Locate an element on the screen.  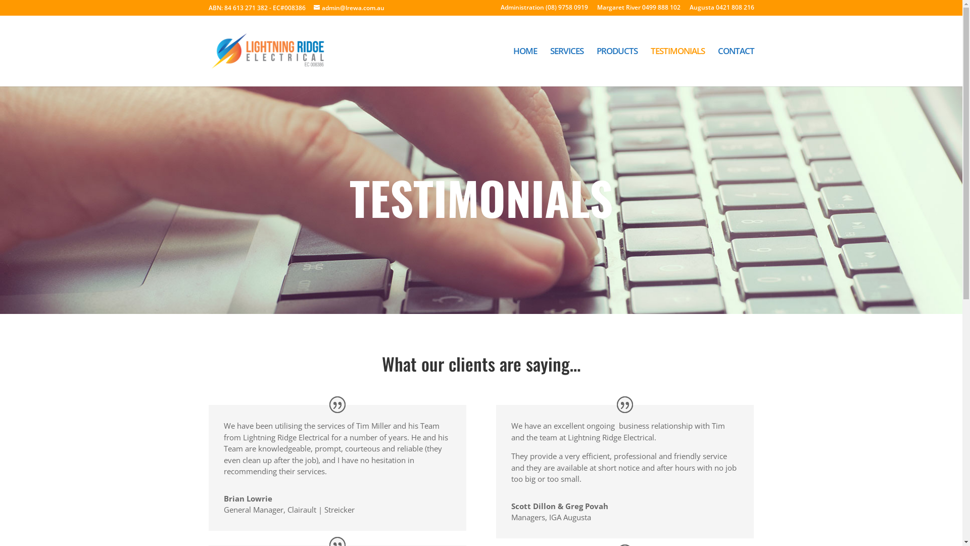
admin@lrewa.com.au is located at coordinates (349, 8).